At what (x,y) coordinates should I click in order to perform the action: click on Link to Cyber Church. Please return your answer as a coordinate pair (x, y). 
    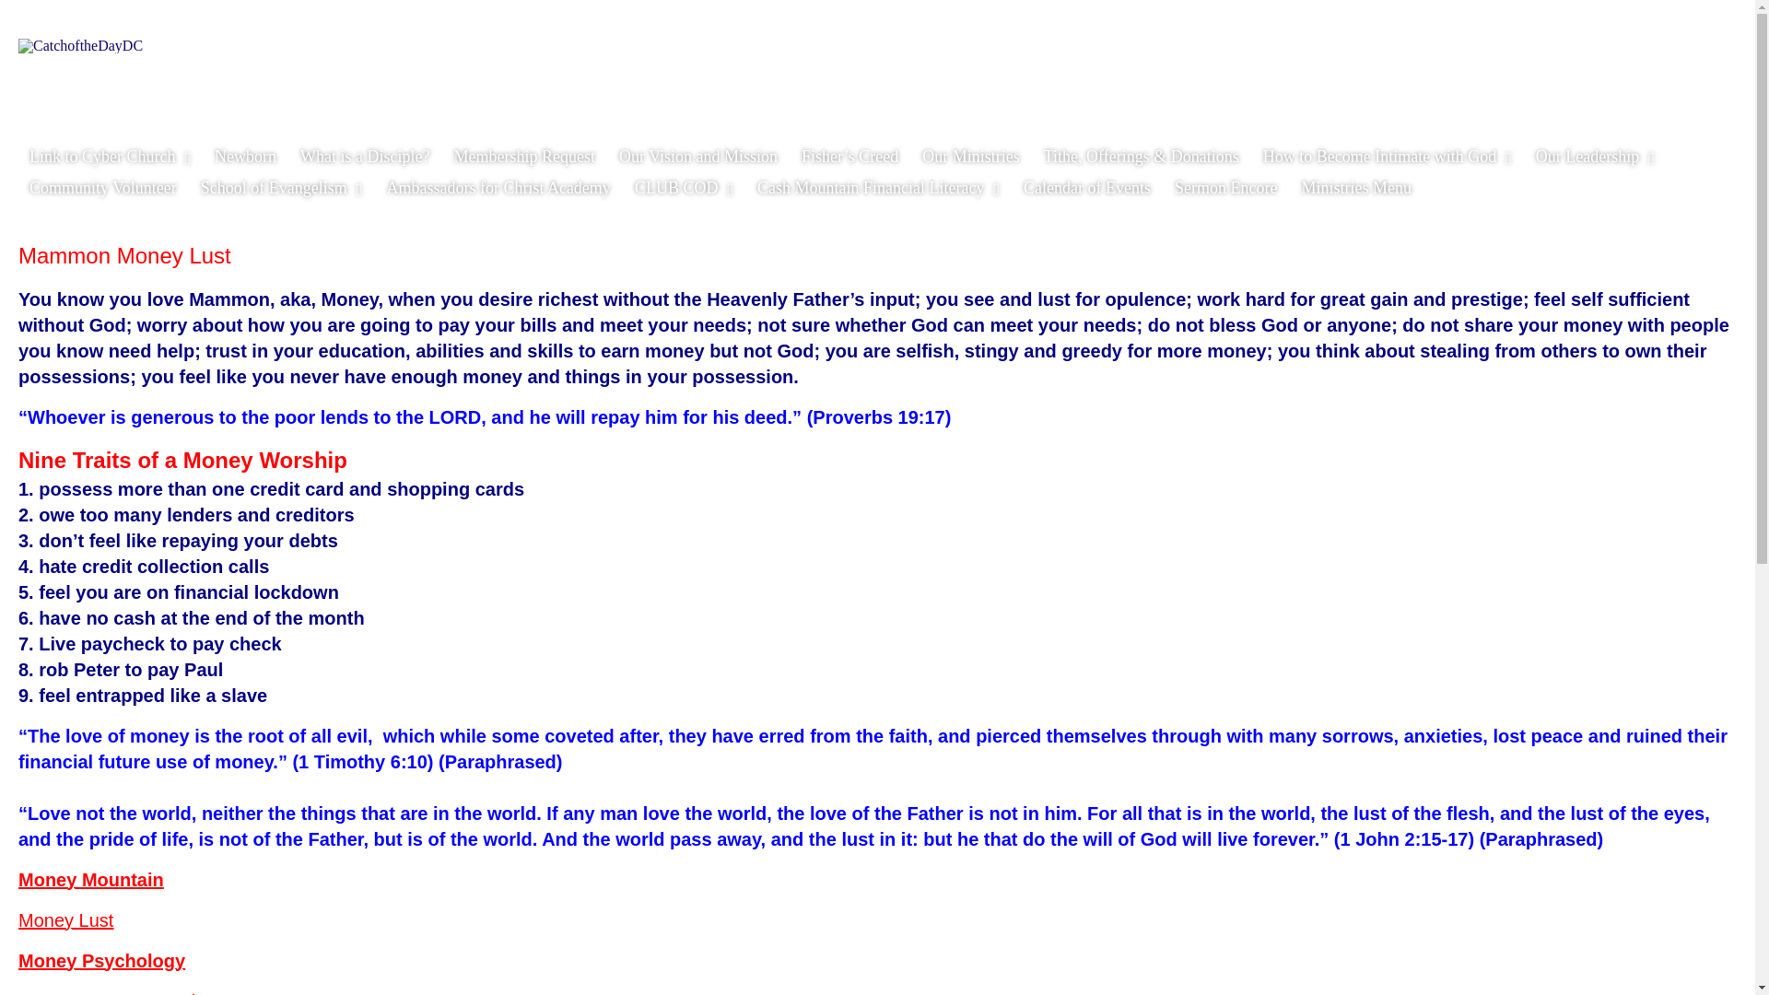
    Looking at the image, I should click on (109, 157).